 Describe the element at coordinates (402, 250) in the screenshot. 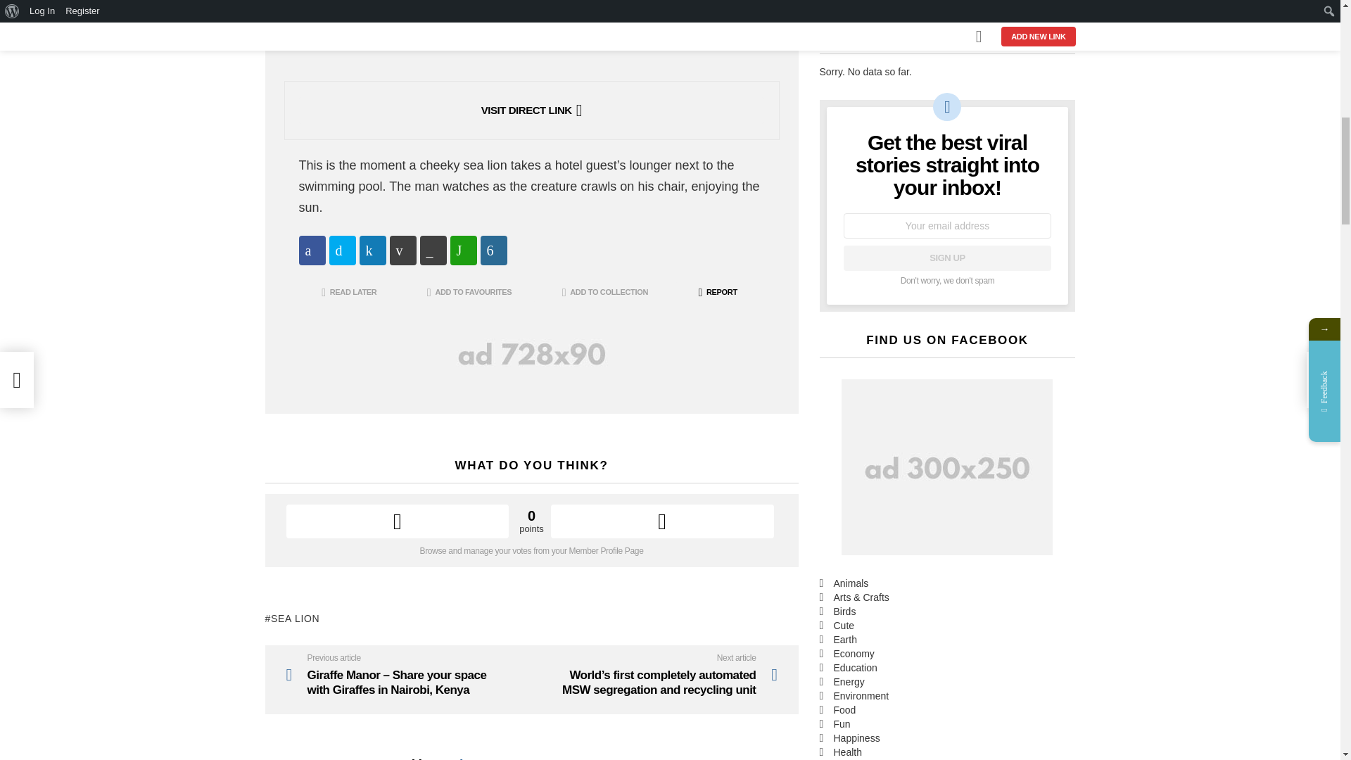

I see `Share on Email` at that location.